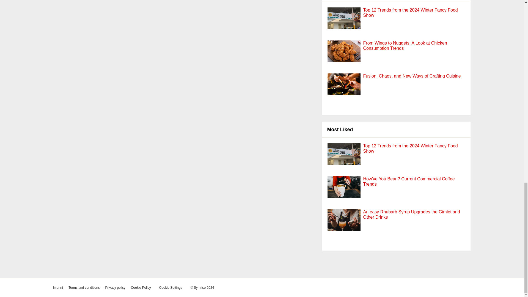 This screenshot has width=528, height=297. Describe the element at coordinates (405, 45) in the screenshot. I see `From Wings to Nuggets: A Look at Chicken Consumption Trends` at that location.